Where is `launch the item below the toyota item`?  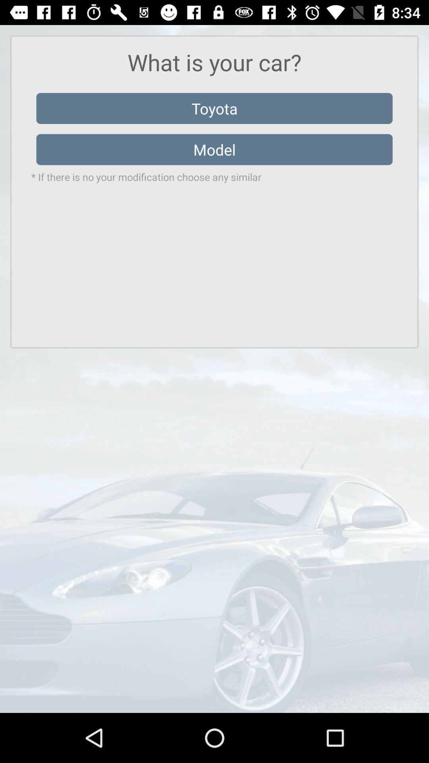
launch the item below the toyota item is located at coordinates (214, 149).